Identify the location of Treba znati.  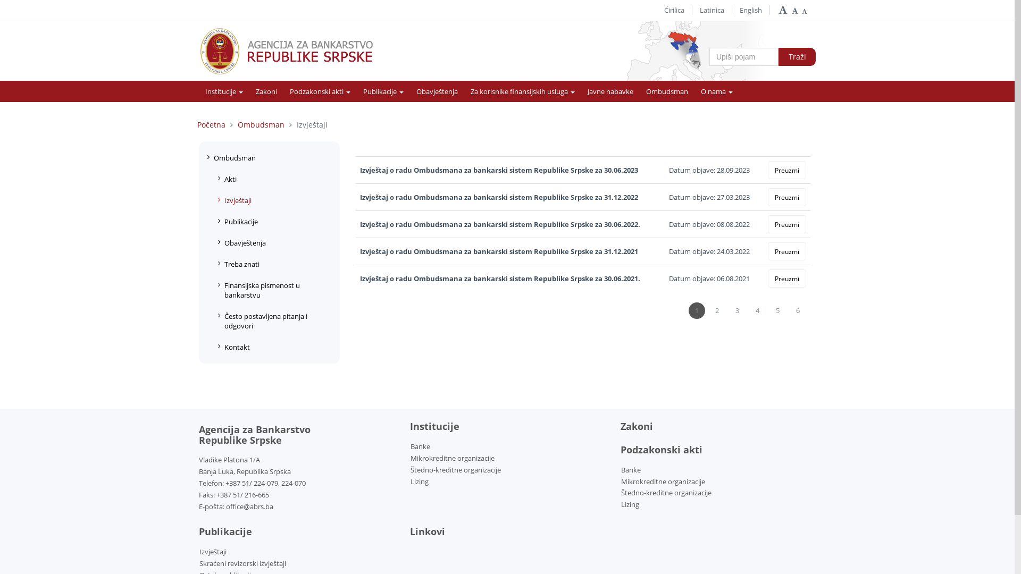
(274, 264).